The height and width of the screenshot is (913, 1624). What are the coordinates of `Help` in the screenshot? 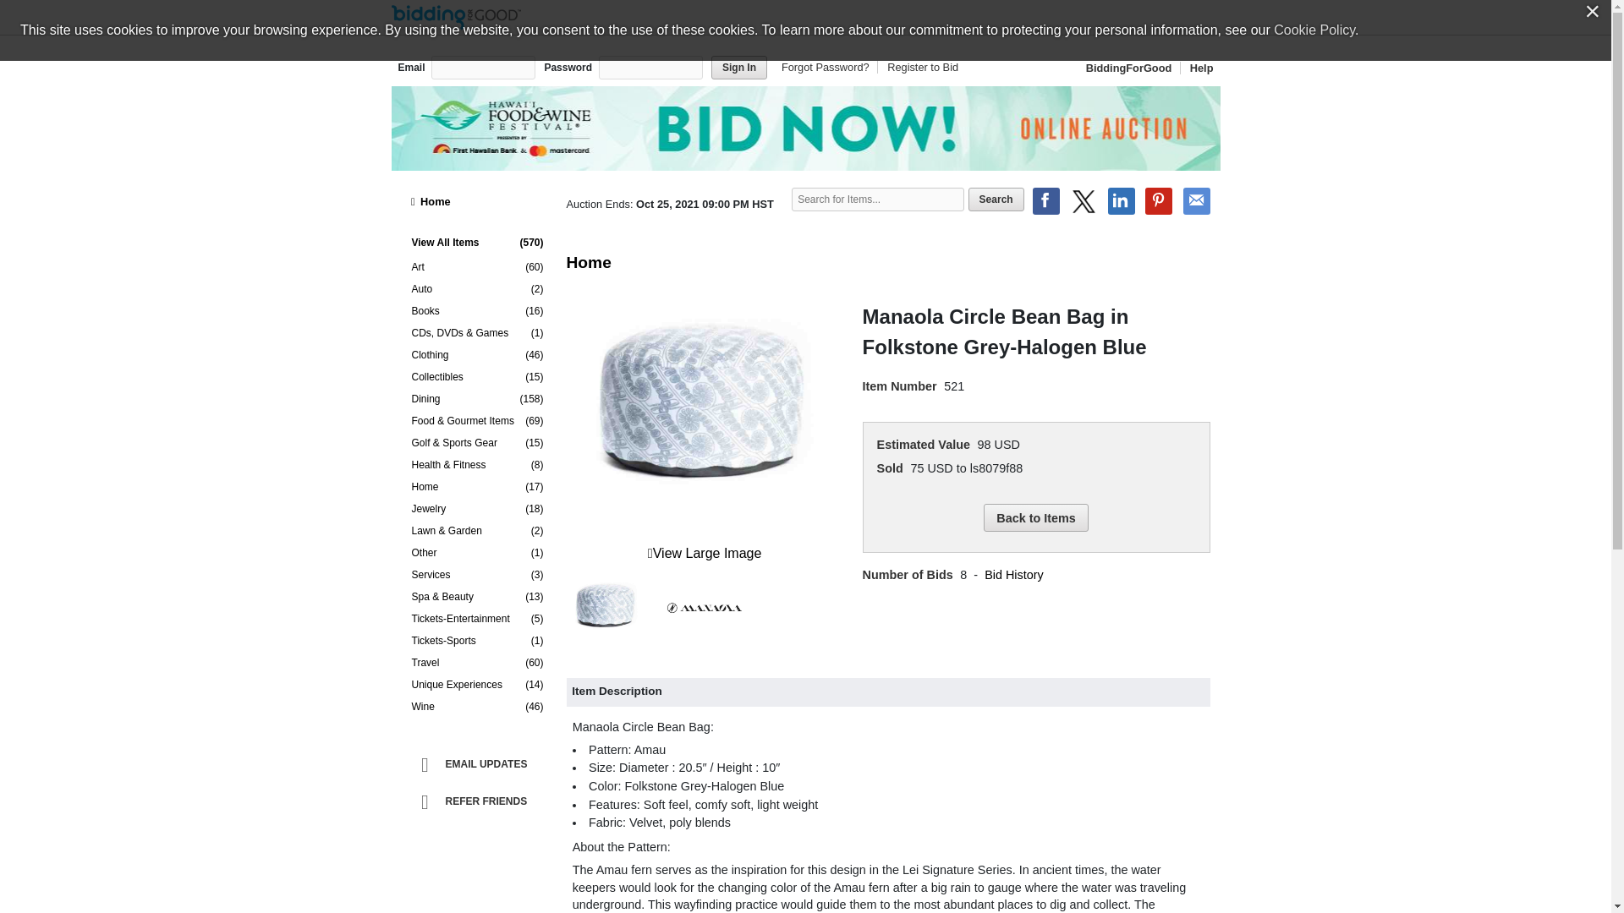 It's located at (1198, 68).